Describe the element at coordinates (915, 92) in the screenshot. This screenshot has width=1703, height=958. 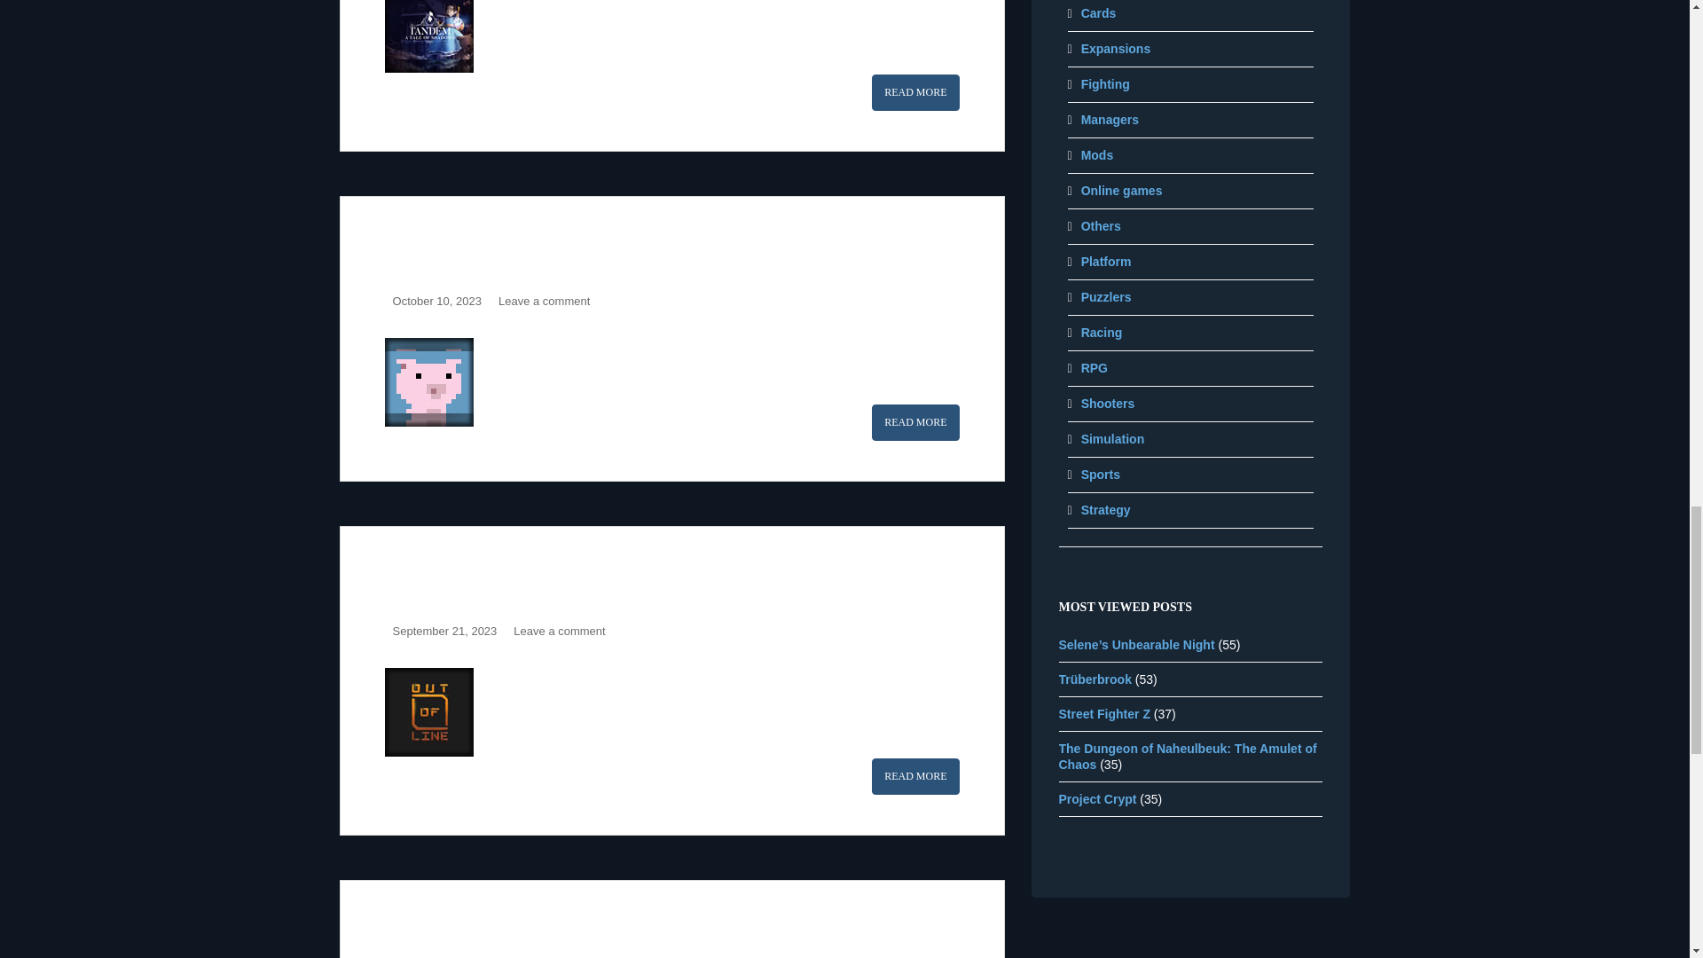
I see `READ MORE` at that location.